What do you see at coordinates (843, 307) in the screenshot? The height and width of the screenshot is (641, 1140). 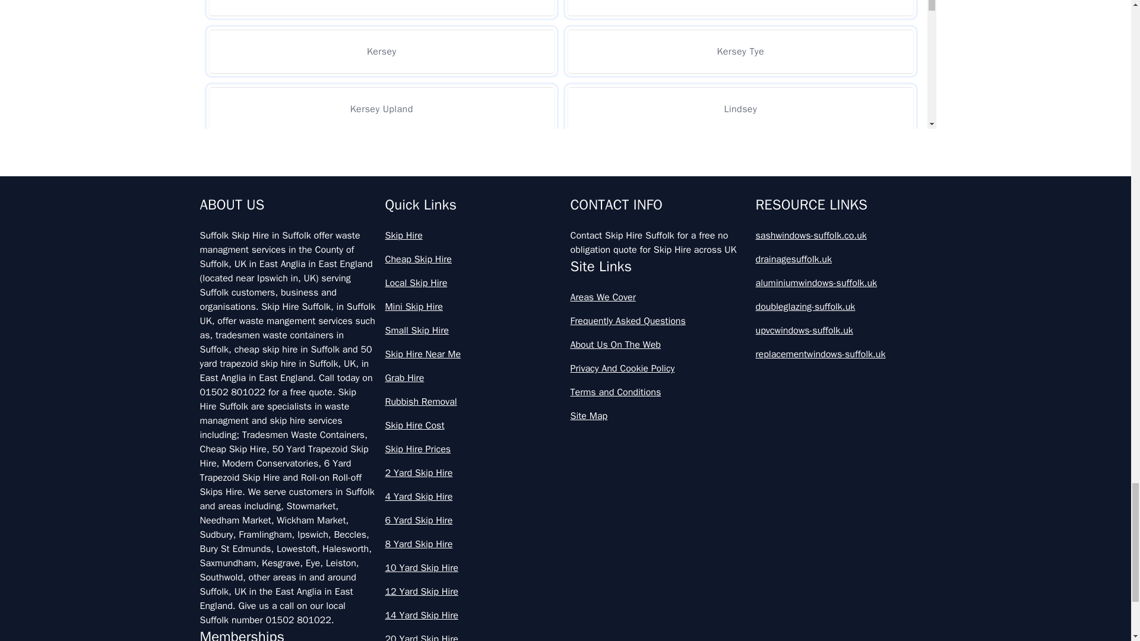 I see `doubleglazing-suffolk.uk` at bounding box center [843, 307].